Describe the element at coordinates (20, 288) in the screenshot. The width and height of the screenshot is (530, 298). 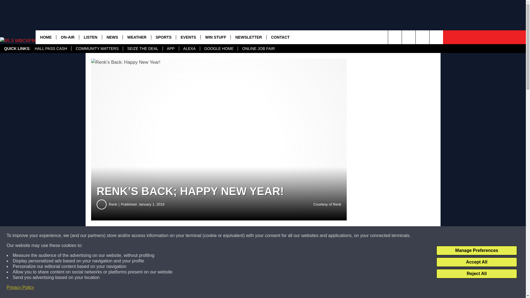
I see `Privacy Policy` at that location.